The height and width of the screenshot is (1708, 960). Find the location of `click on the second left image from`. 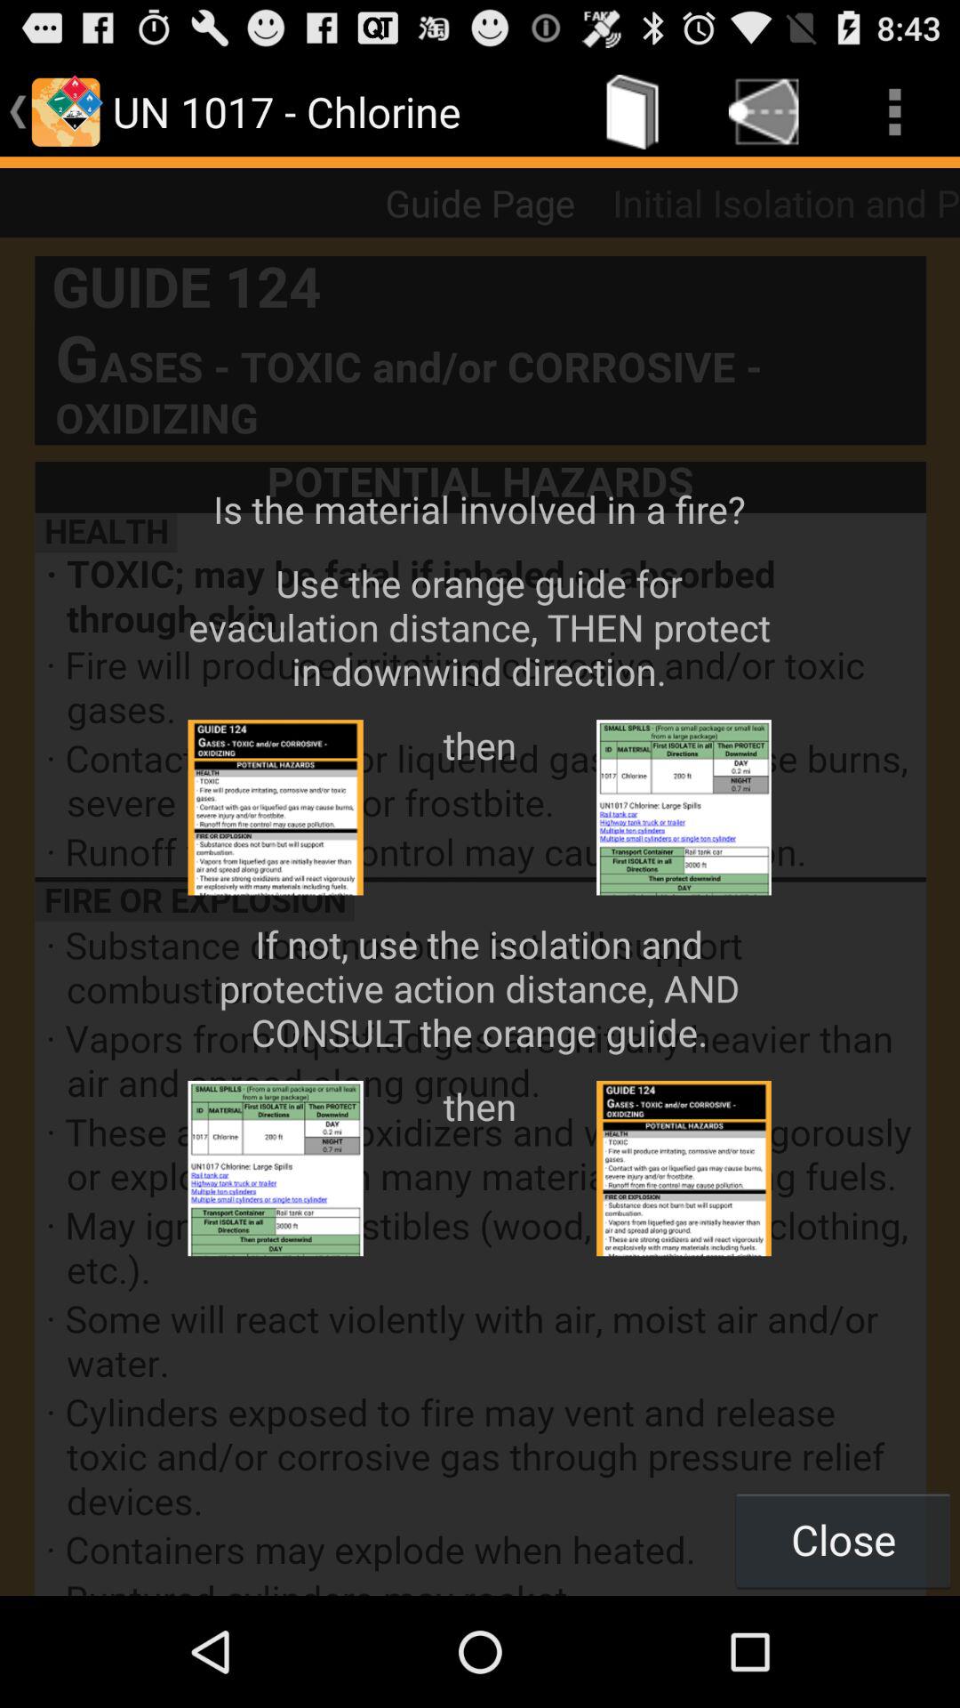

click on the second left image from is located at coordinates (276, 1168).